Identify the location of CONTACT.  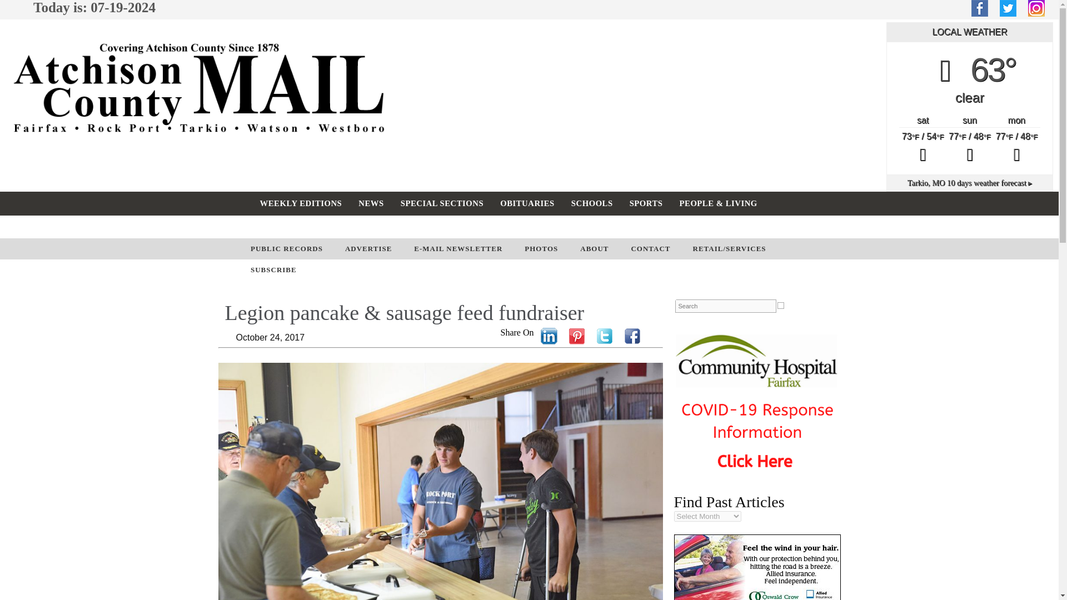
(650, 248).